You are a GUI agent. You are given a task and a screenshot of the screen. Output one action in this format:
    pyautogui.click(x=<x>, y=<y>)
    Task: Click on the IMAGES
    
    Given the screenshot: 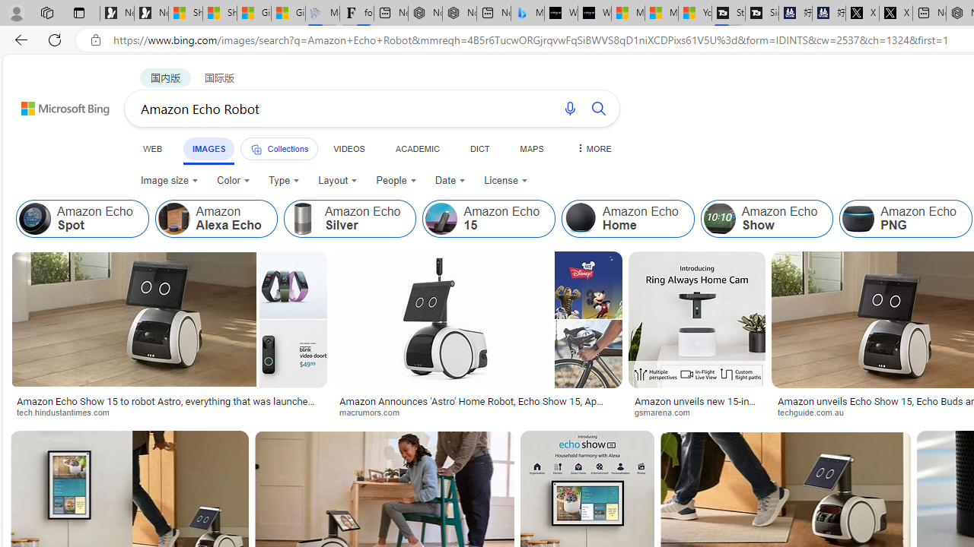 What is the action you would take?
    pyautogui.click(x=208, y=149)
    